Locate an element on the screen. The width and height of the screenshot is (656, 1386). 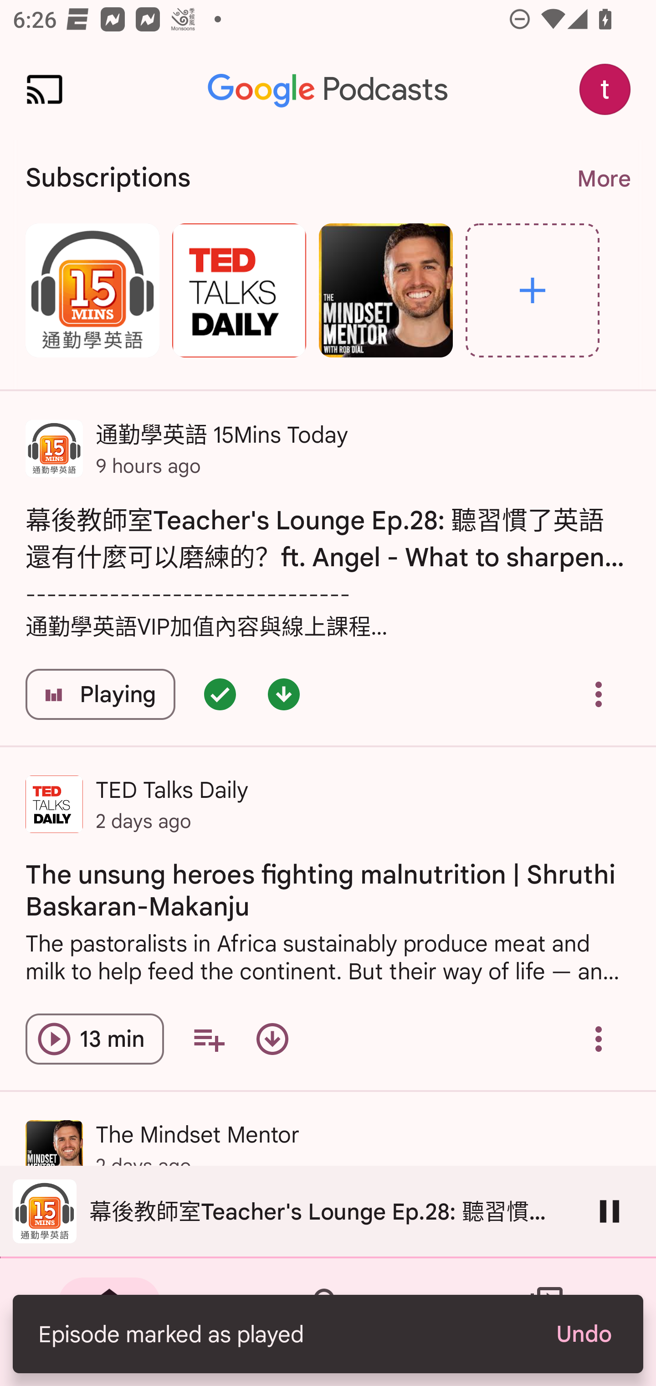
Episode queued - double tap for options is located at coordinates (220, 694).